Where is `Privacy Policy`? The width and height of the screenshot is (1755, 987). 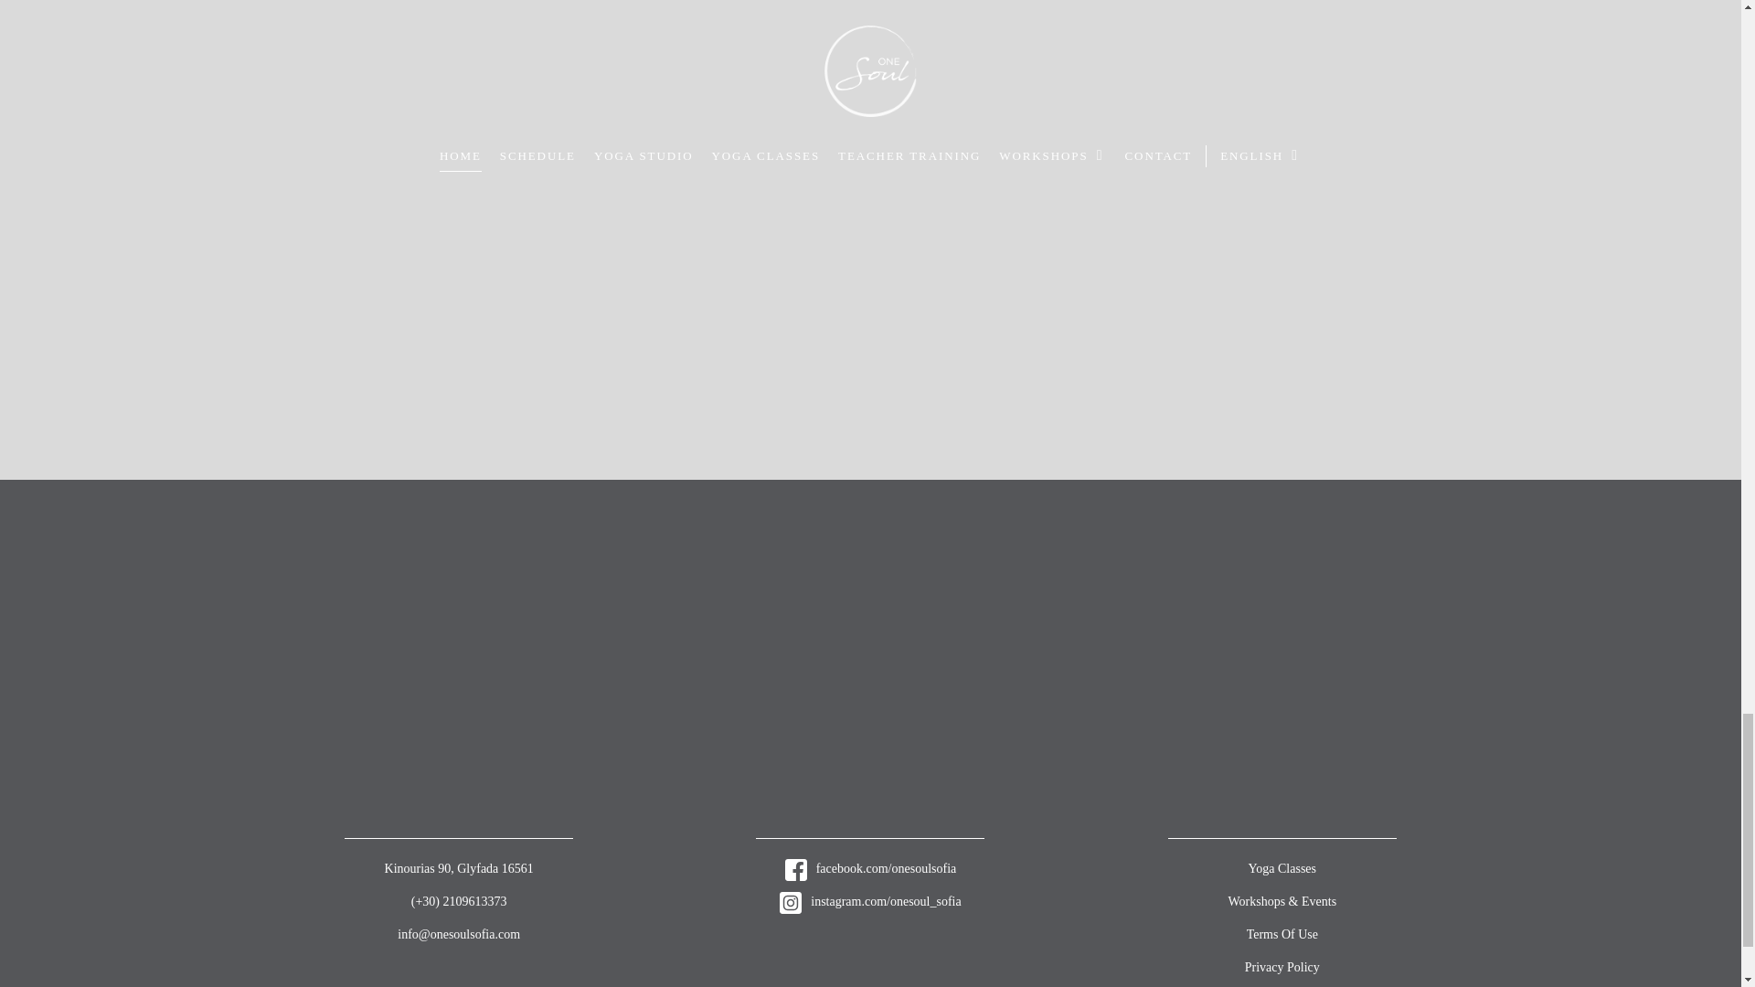 Privacy Policy is located at coordinates (1282, 967).